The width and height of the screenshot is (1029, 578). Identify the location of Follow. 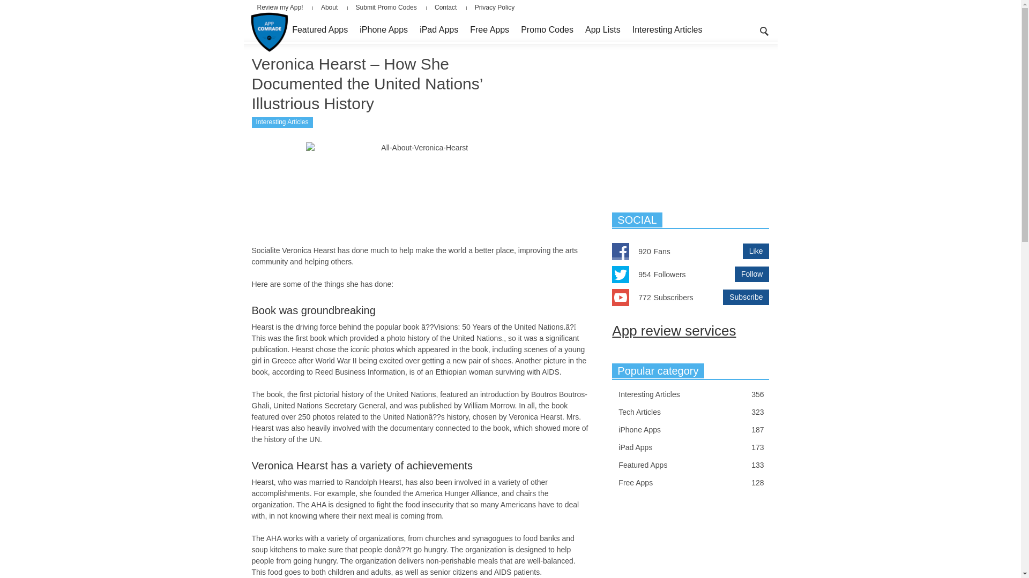
(751, 274).